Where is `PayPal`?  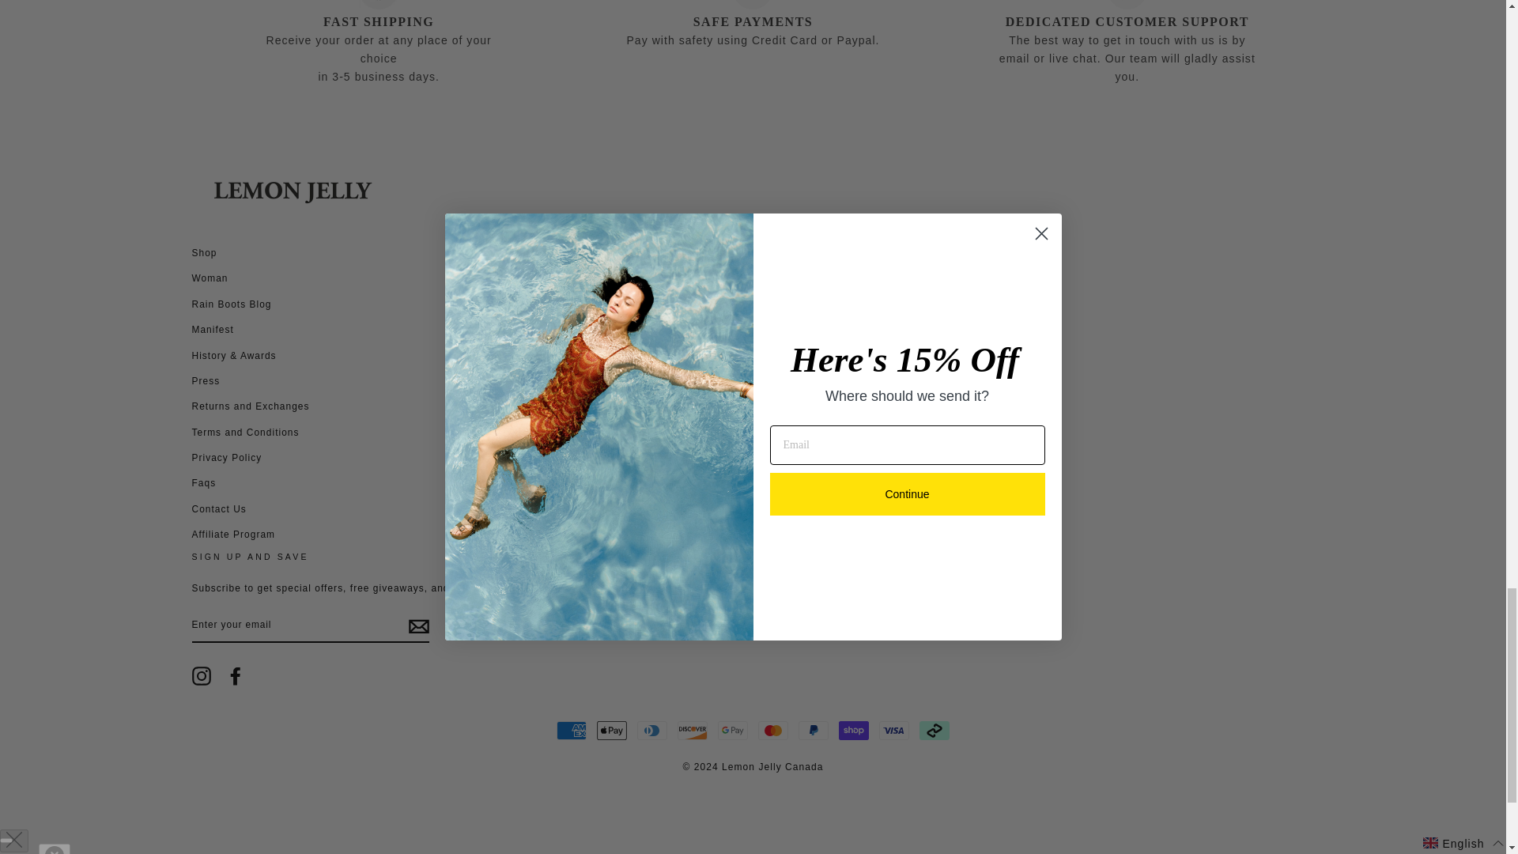 PayPal is located at coordinates (813, 731).